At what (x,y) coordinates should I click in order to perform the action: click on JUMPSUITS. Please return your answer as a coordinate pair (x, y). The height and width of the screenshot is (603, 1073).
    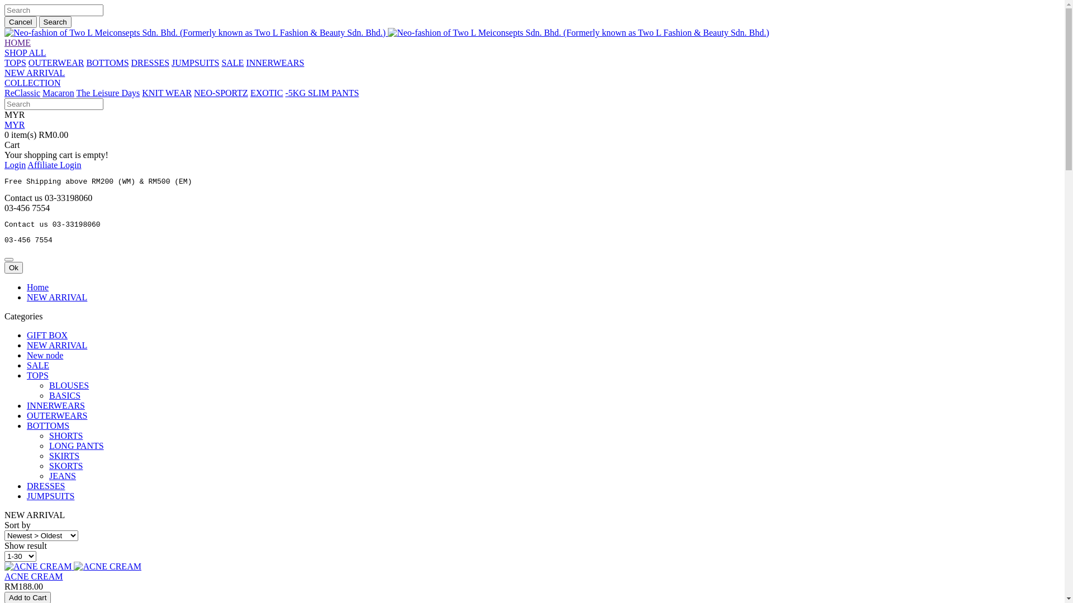
    Looking at the image, I should click on (196, 63).